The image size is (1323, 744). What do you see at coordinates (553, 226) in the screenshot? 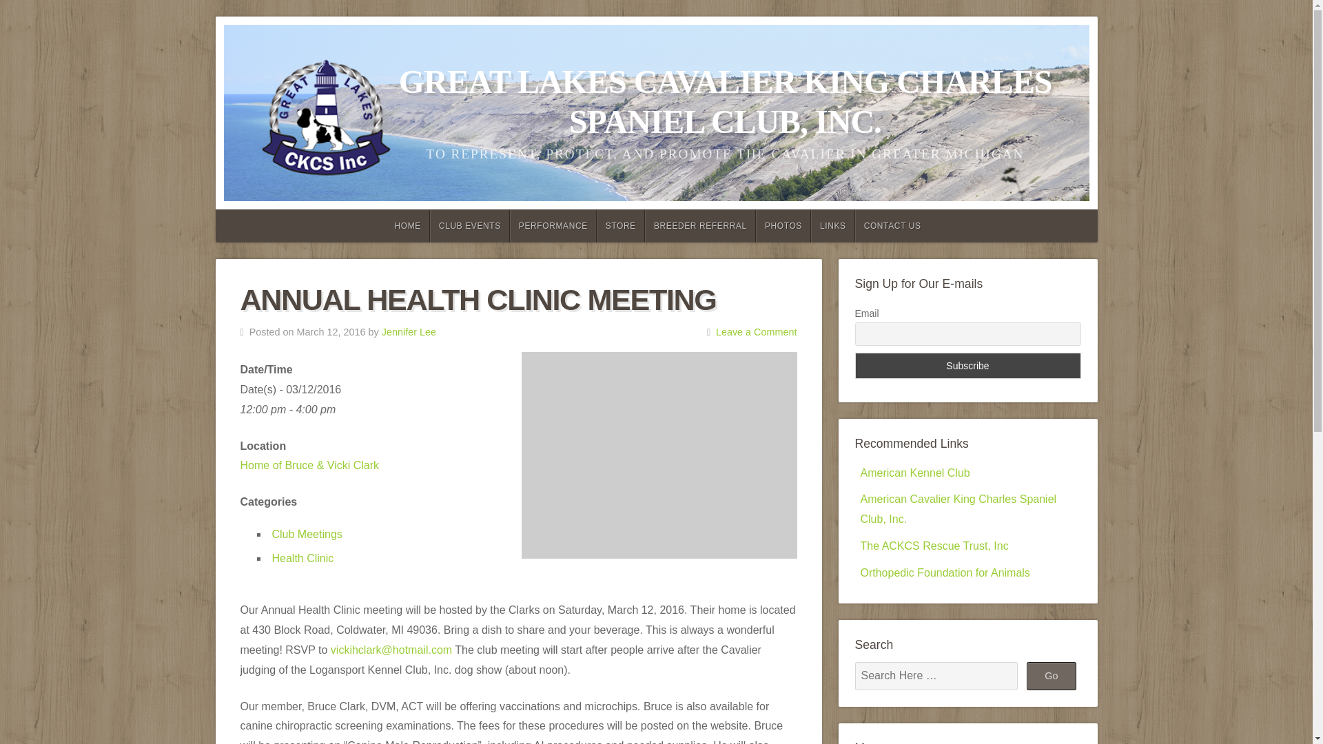
I see `PERFORMANCE` at bounding box center [553, 226].